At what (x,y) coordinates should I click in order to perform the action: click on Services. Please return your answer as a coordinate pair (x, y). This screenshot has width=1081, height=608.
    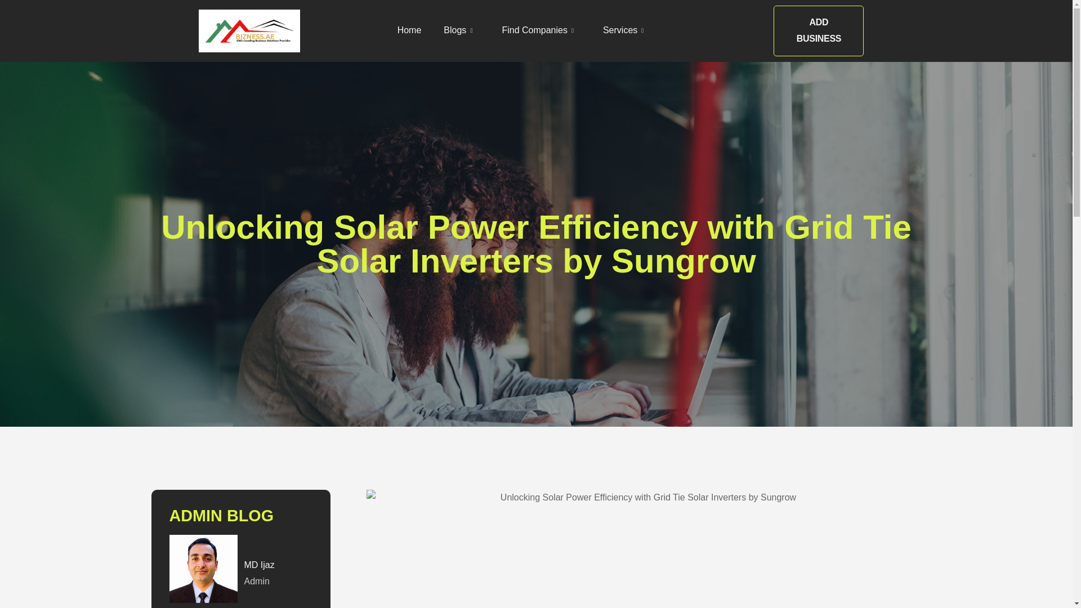
    Looking at the image, I should click on (636, 30).